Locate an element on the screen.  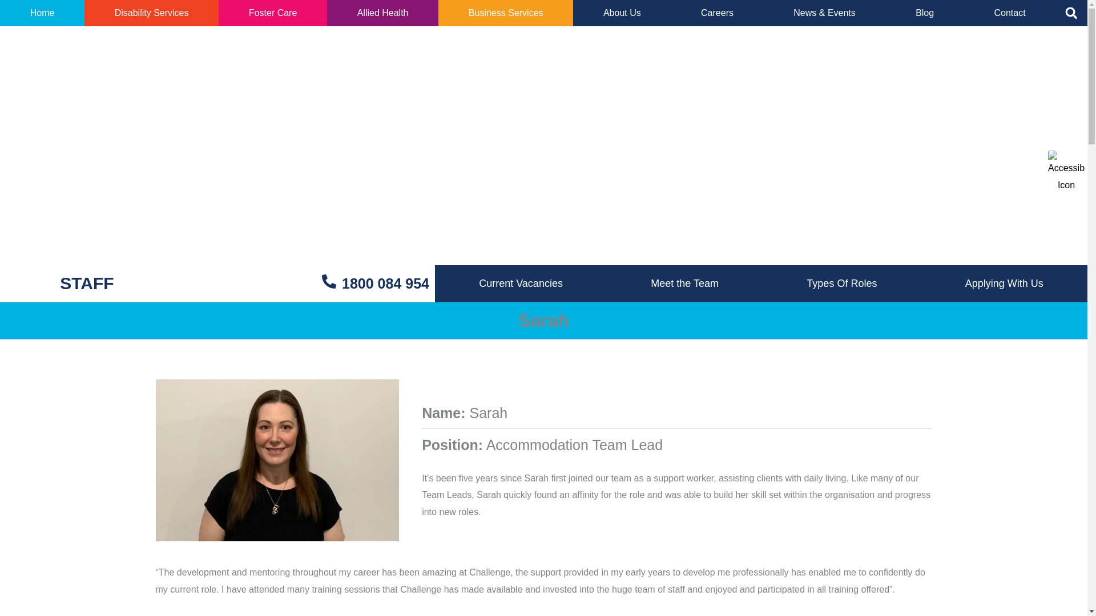
Home is located at coordinates (42, 13).